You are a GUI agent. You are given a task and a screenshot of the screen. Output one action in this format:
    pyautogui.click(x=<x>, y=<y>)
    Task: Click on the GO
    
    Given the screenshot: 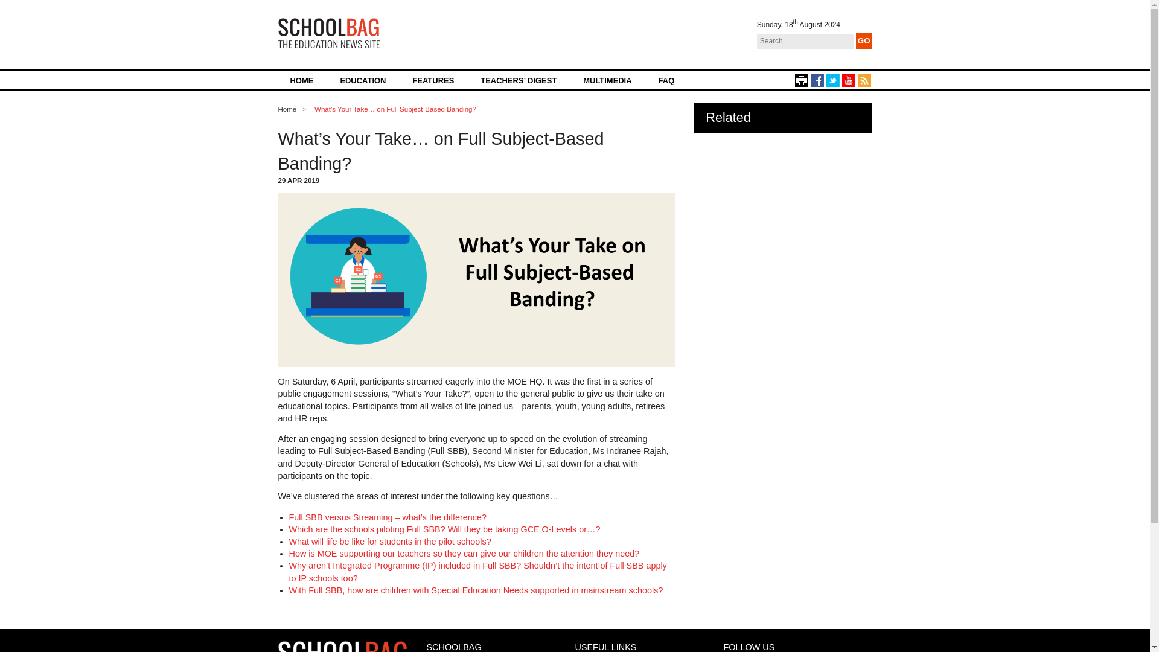 What is the action you would take?
    pyautogui.click(x=864, y=41)
    